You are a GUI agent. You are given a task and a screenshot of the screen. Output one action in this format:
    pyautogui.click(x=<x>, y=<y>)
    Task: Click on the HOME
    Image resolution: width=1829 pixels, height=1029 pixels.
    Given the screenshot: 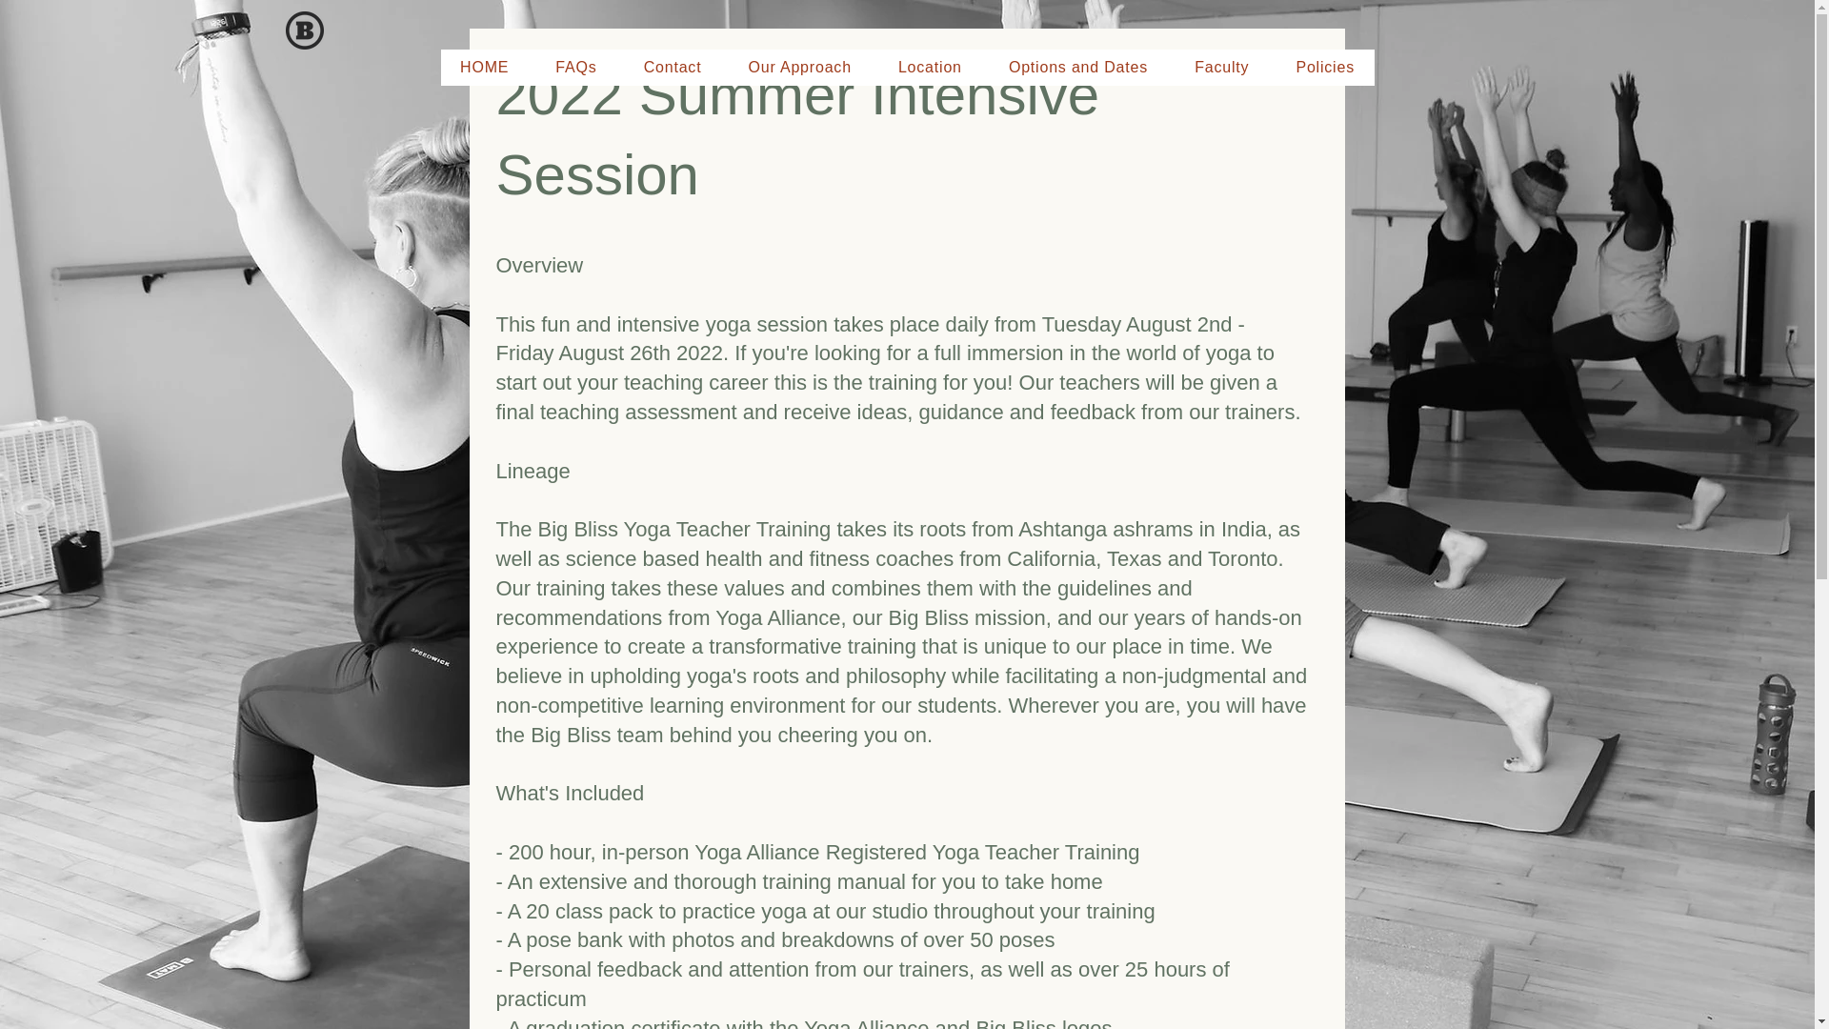 What is the action you would take?
    pyautogui.click(x=484, y=67)
    